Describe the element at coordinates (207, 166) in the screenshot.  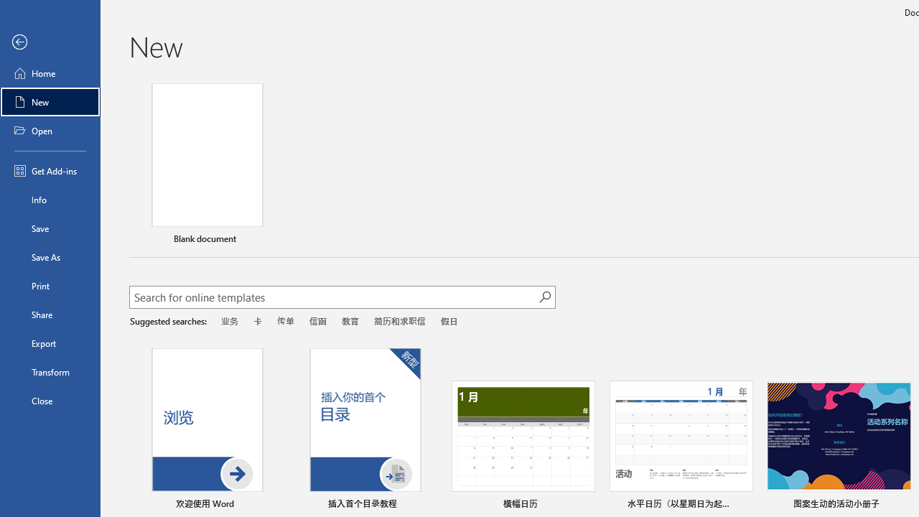
I see `Blank document` at that location.